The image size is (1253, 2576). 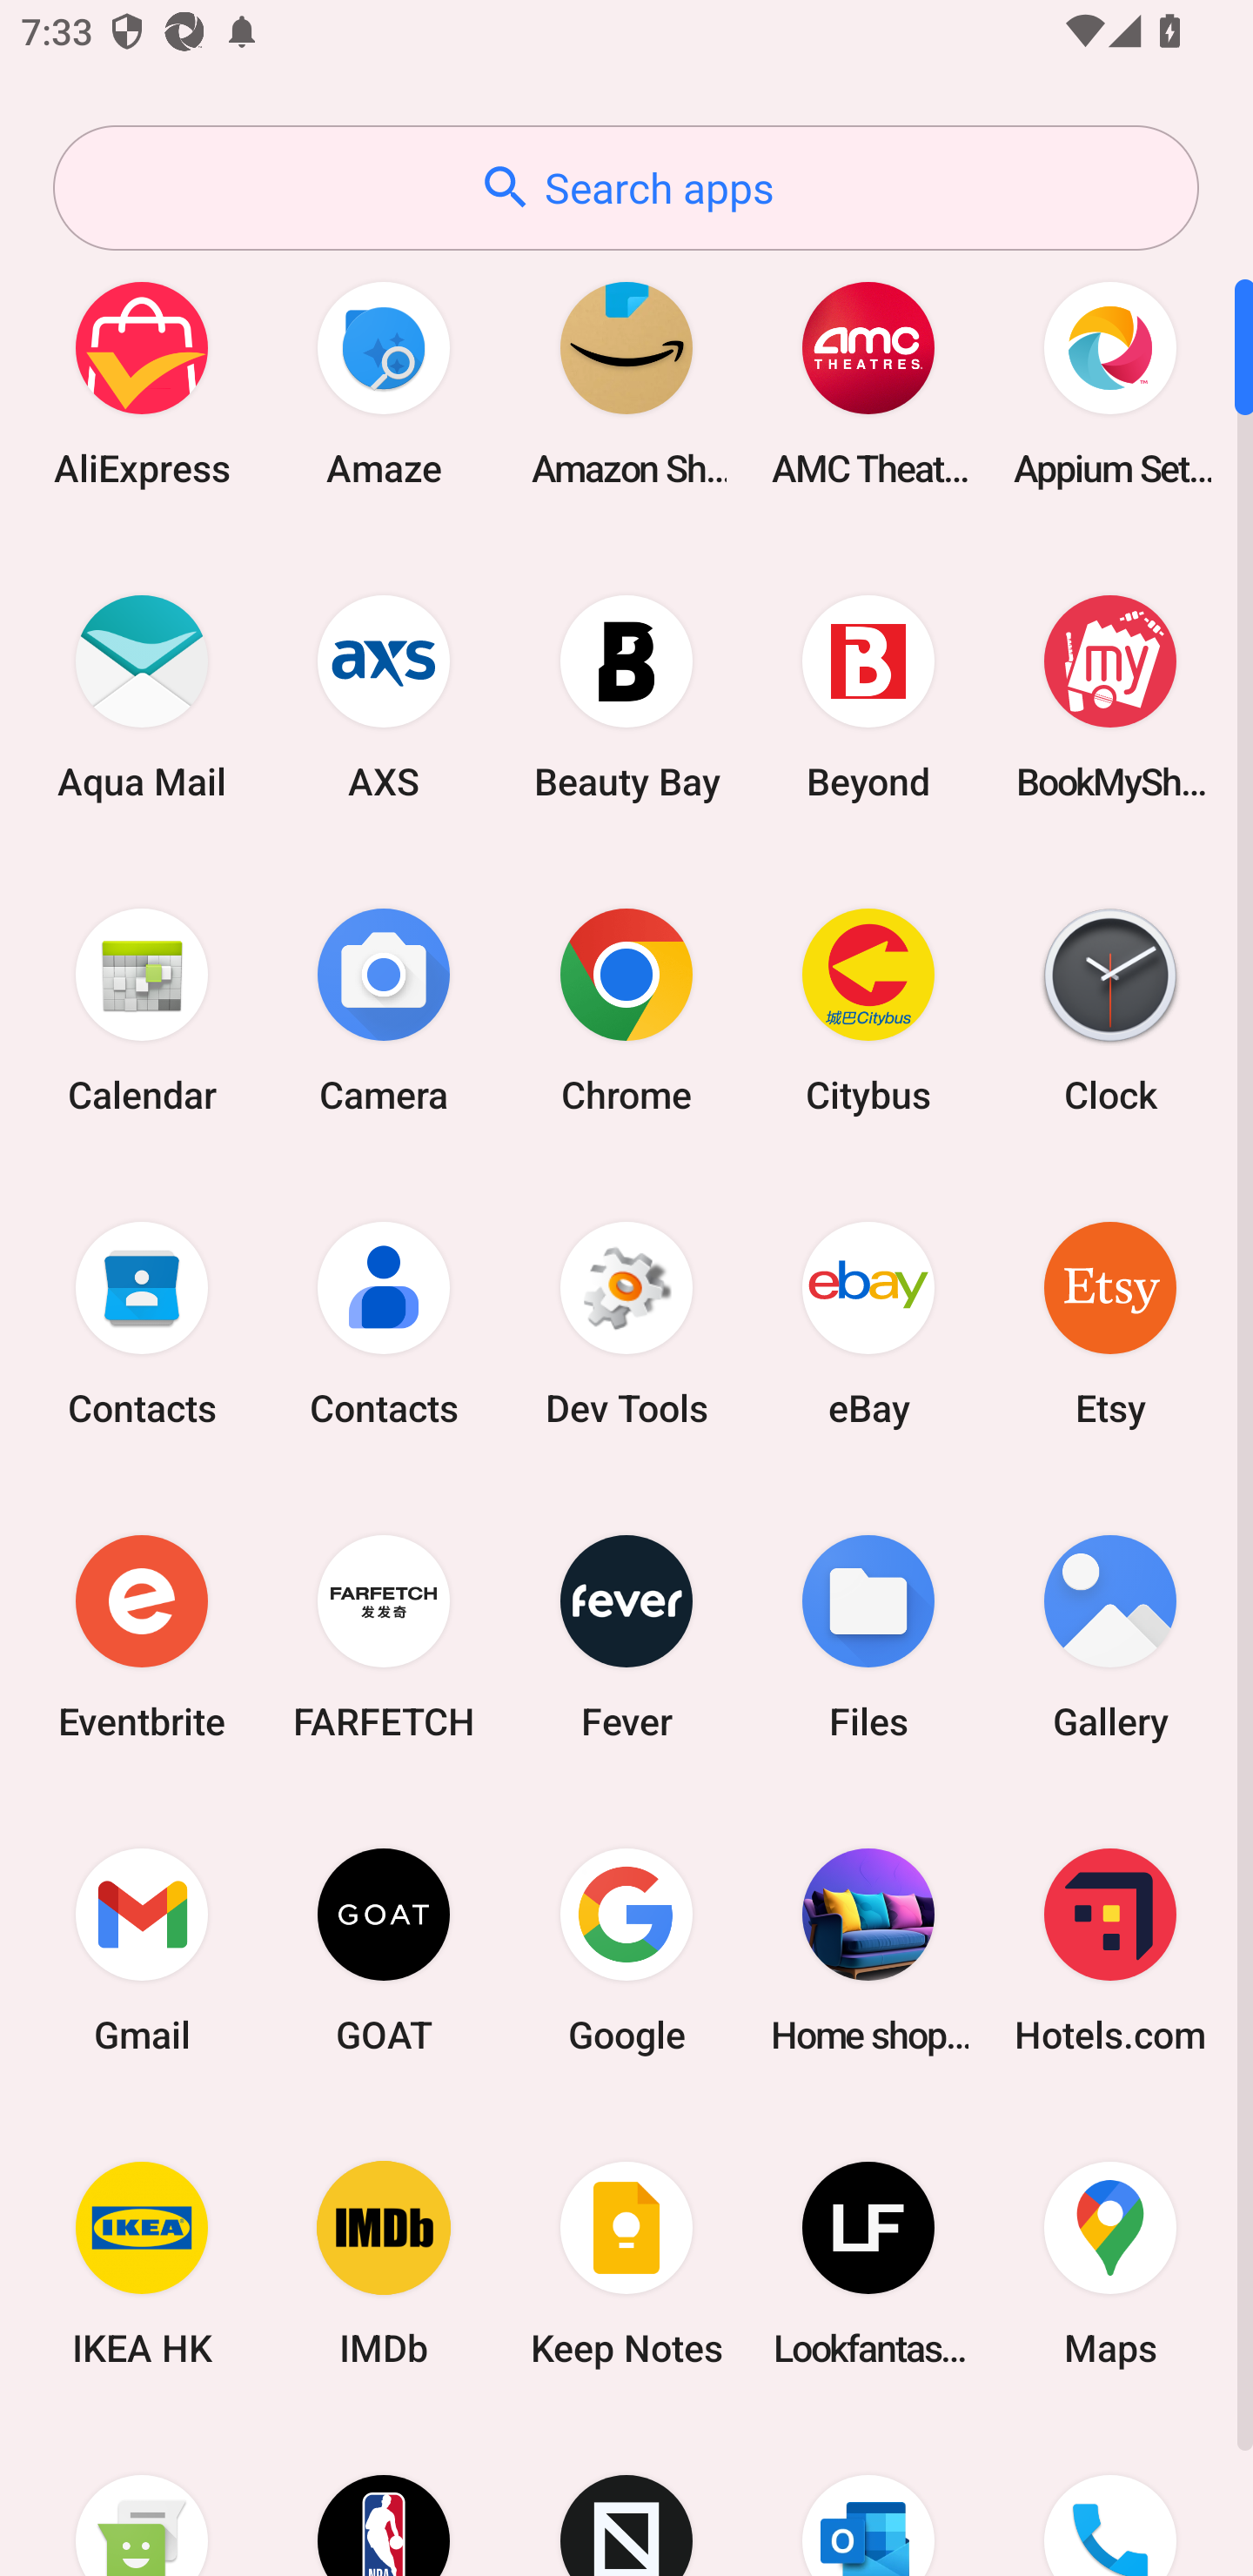 I want to click on Lookfantastic, so click(x=868, y=2264).